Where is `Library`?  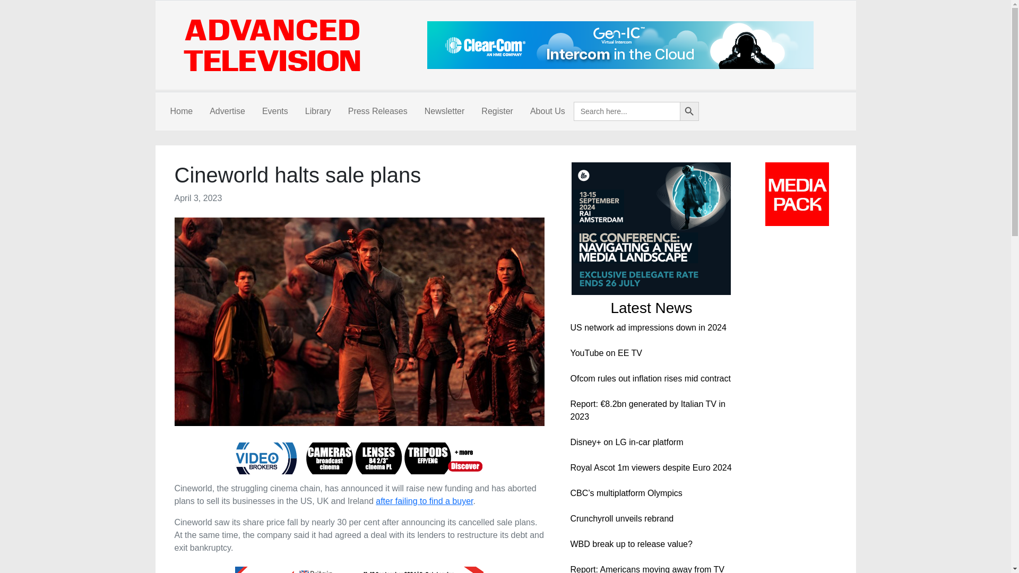
Library is located at coordinates (317, 111).